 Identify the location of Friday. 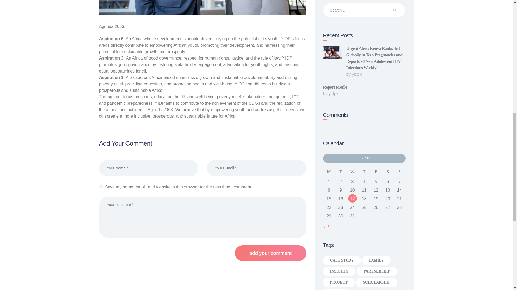
(376, 172).